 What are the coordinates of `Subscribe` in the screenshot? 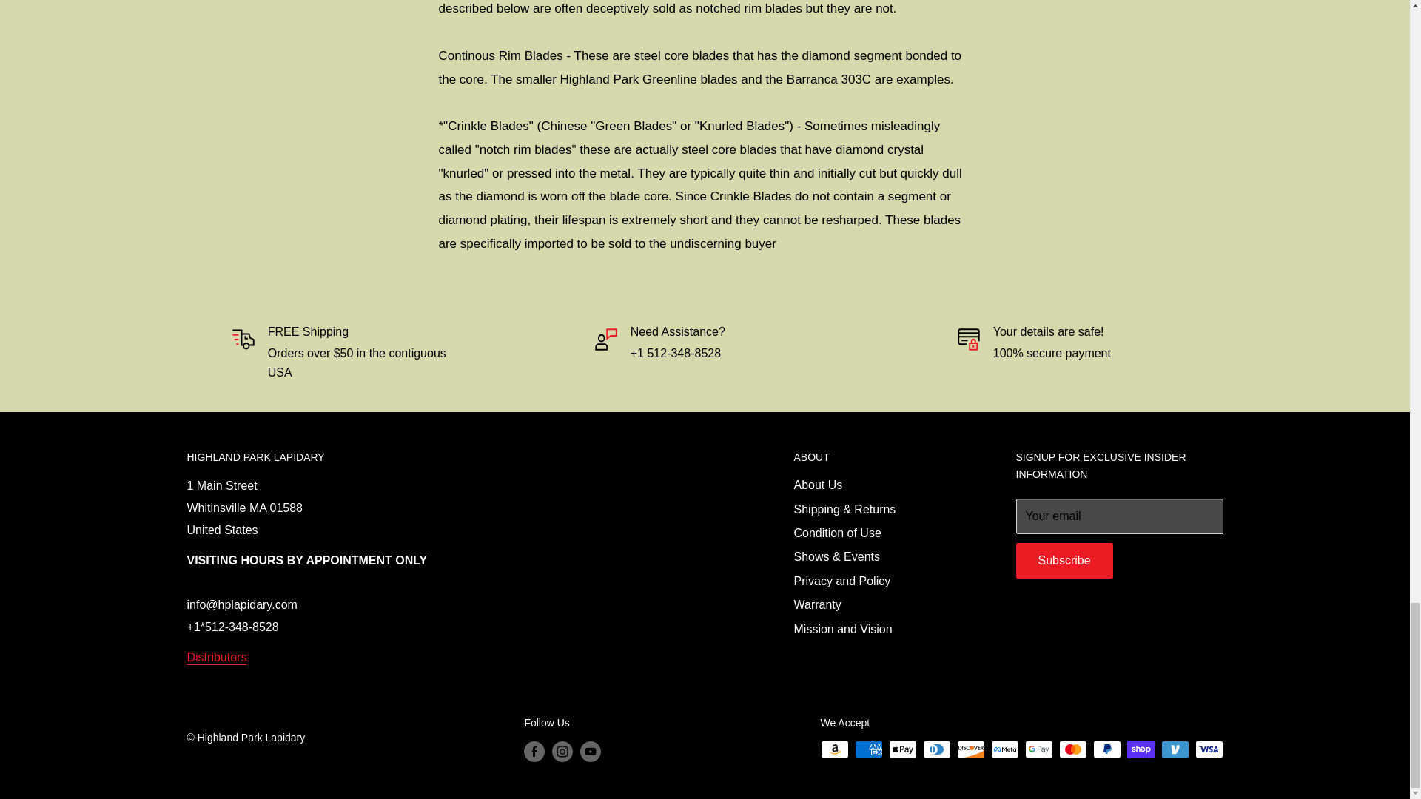 It's located at (1064, 561).